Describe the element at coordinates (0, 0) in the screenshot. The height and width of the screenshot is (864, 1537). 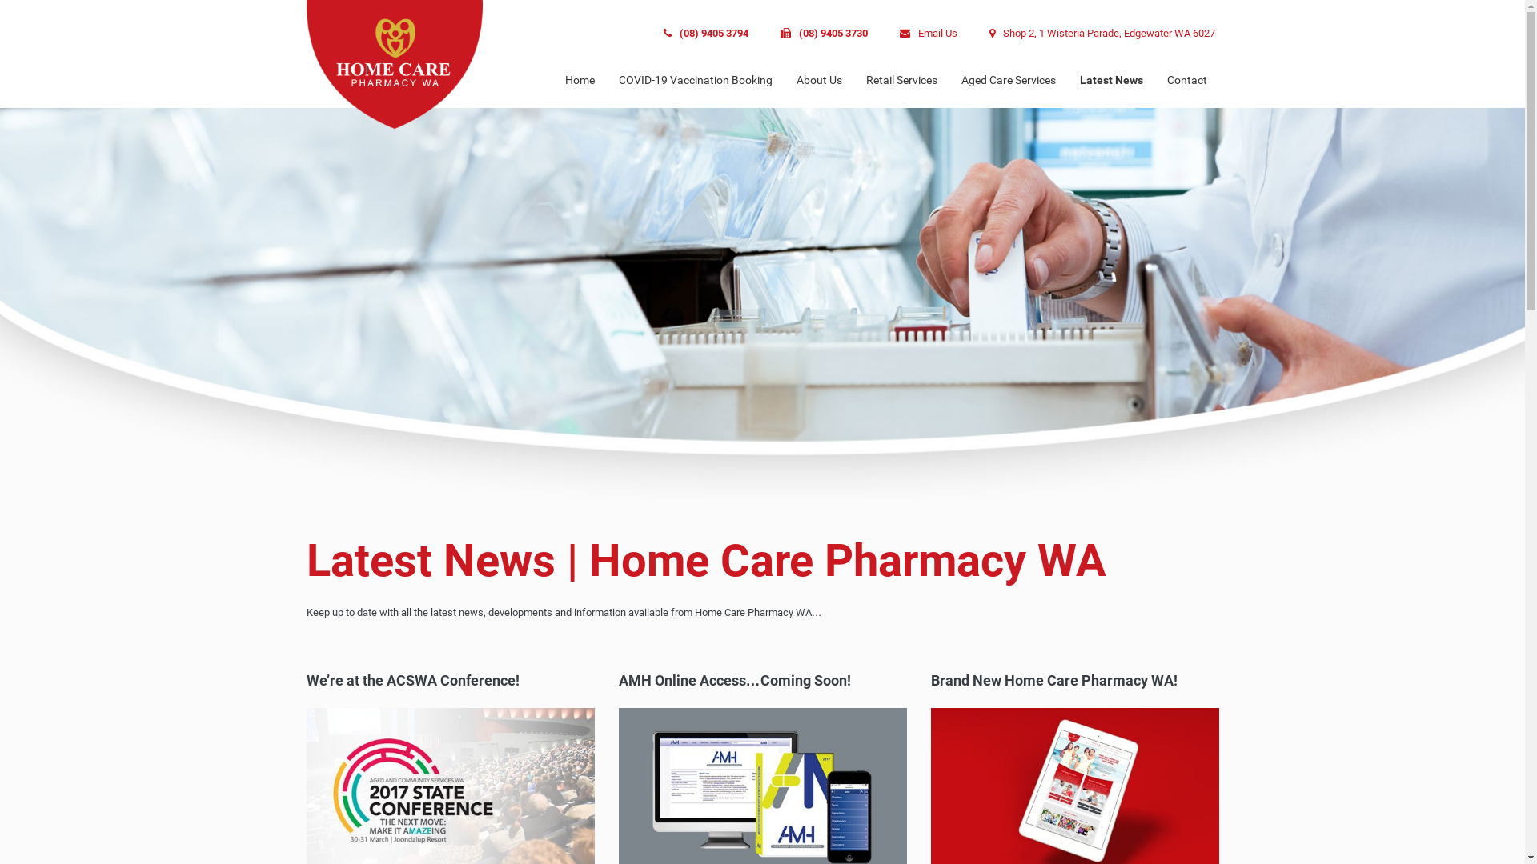
I see `Skip to content` at that location.